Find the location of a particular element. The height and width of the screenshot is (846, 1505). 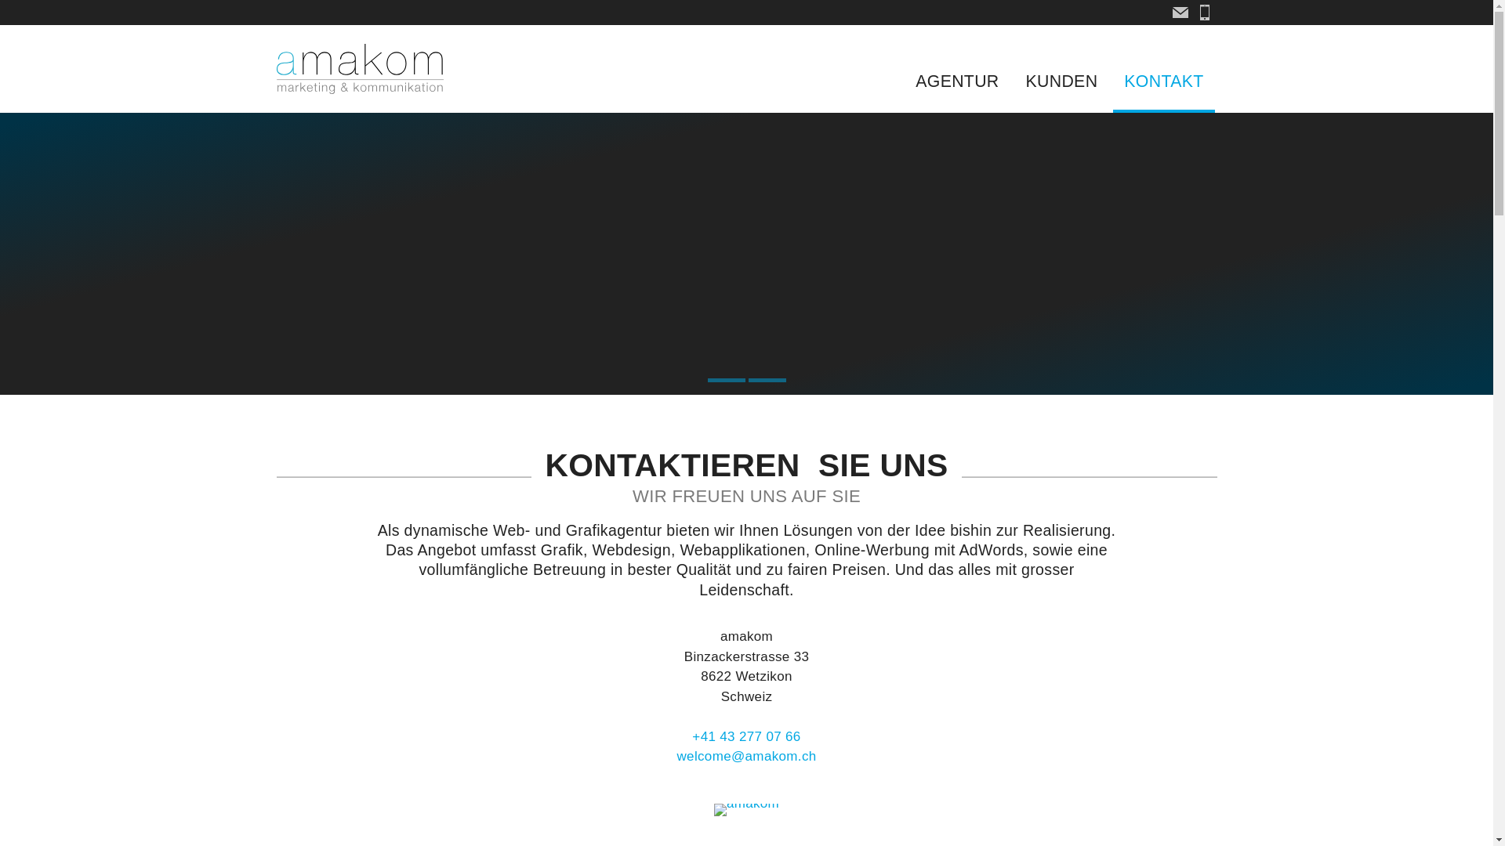

KONTAKT is located at coordinates (1163, 81).